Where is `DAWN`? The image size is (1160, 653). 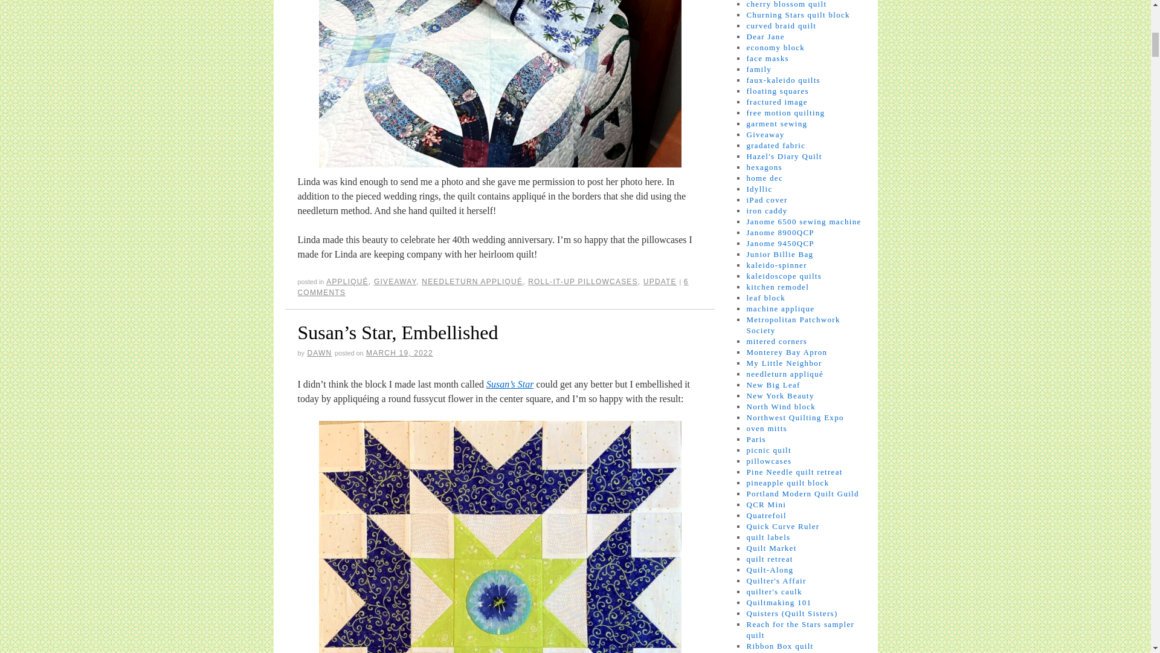 DAWN is located at coordinates (319, 352).